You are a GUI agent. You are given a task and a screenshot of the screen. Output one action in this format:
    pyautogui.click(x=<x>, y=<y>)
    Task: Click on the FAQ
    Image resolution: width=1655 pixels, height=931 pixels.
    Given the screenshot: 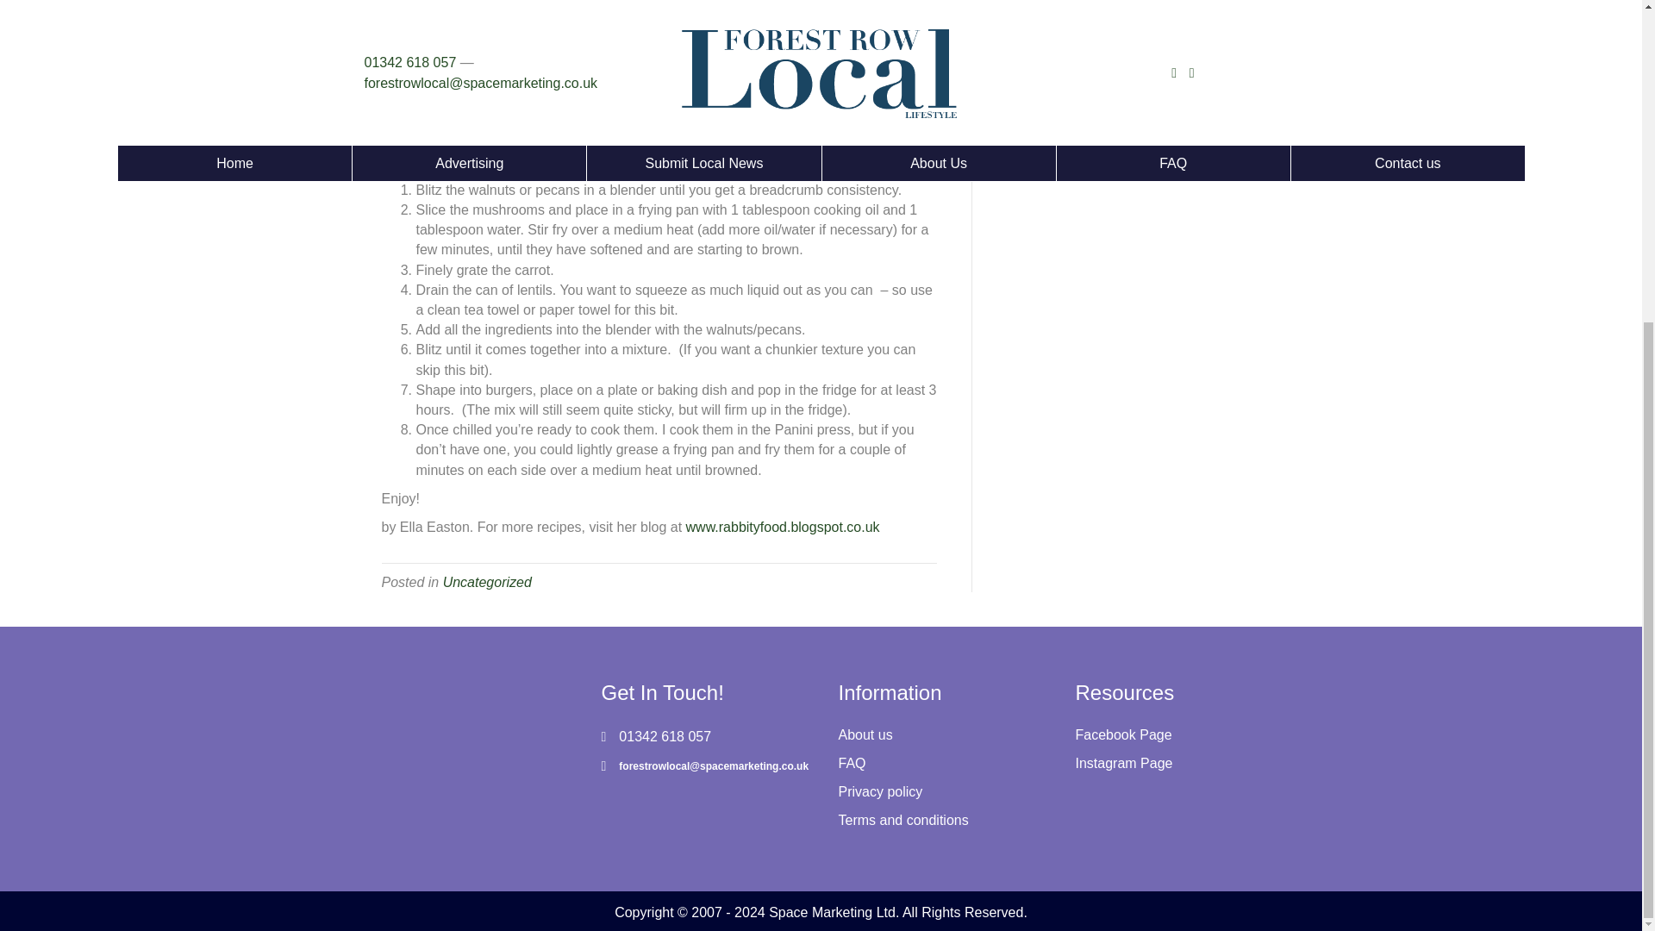 What is the action you would take?
    pyautogui.click(x=852, y=763)
    